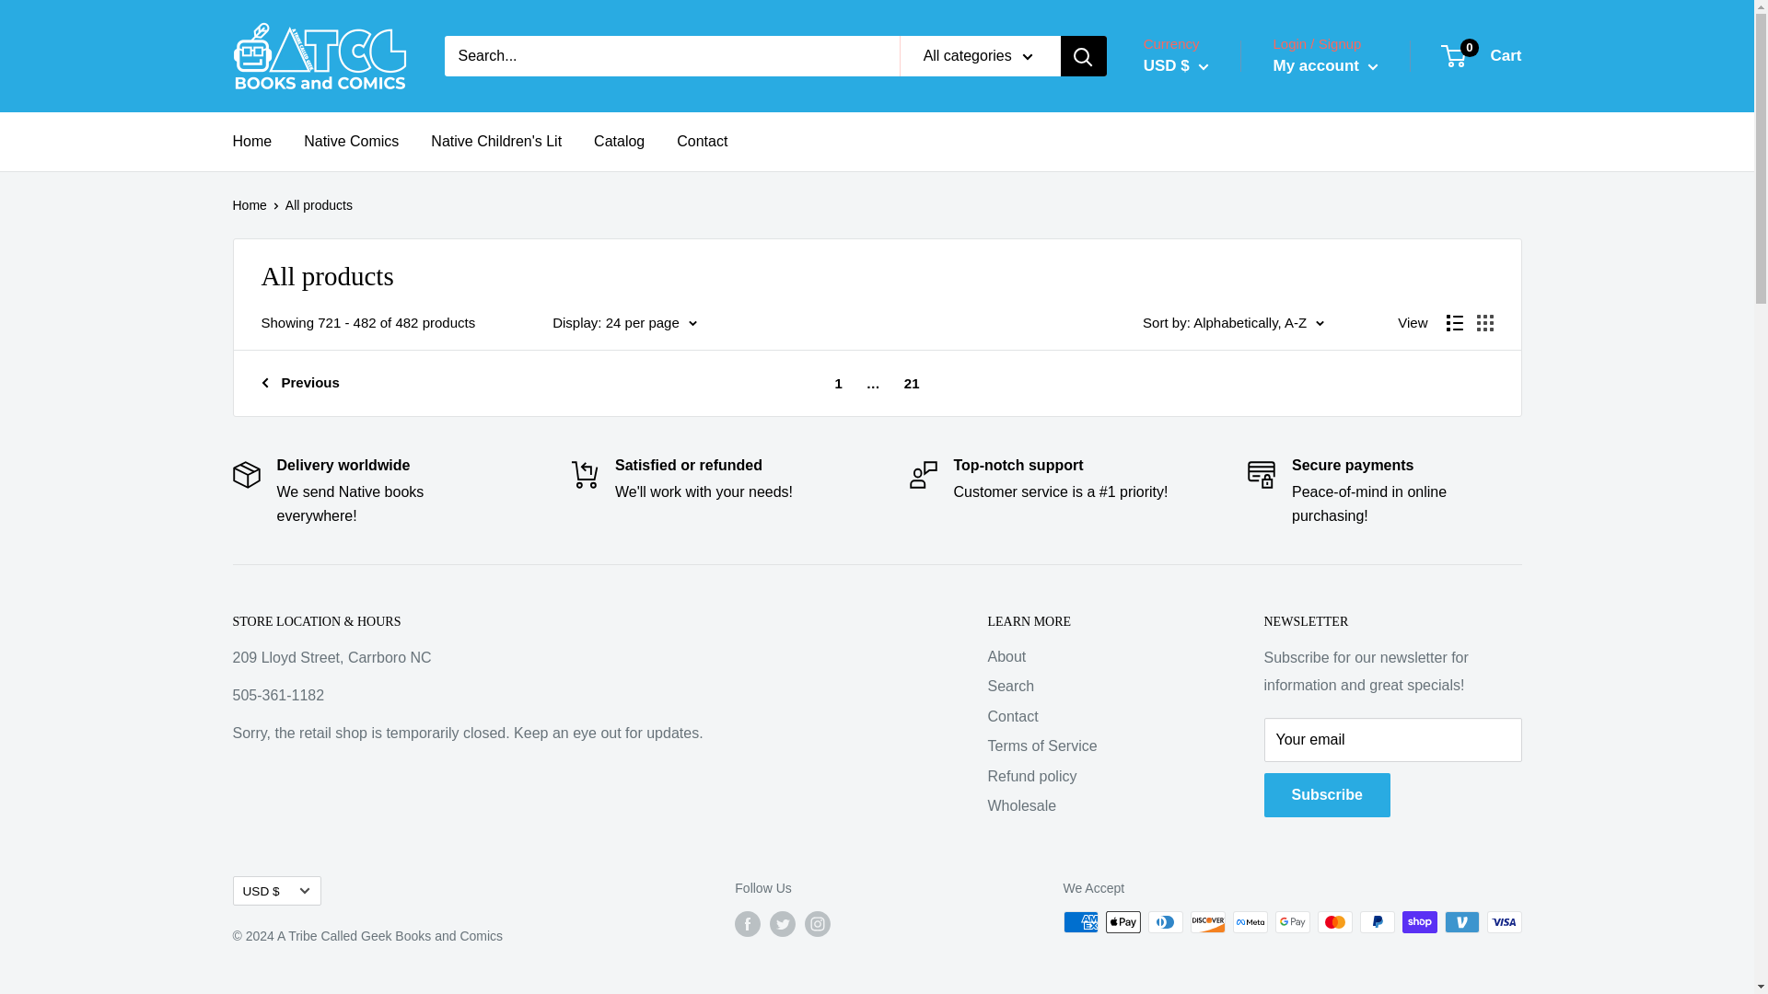 Image resolution: width=1768 pixels, height=994 pixels. What do you see at coordinates (838, 383) in the screenshot?
I see `Navigate to page 1` at bounding box center [838, 383].